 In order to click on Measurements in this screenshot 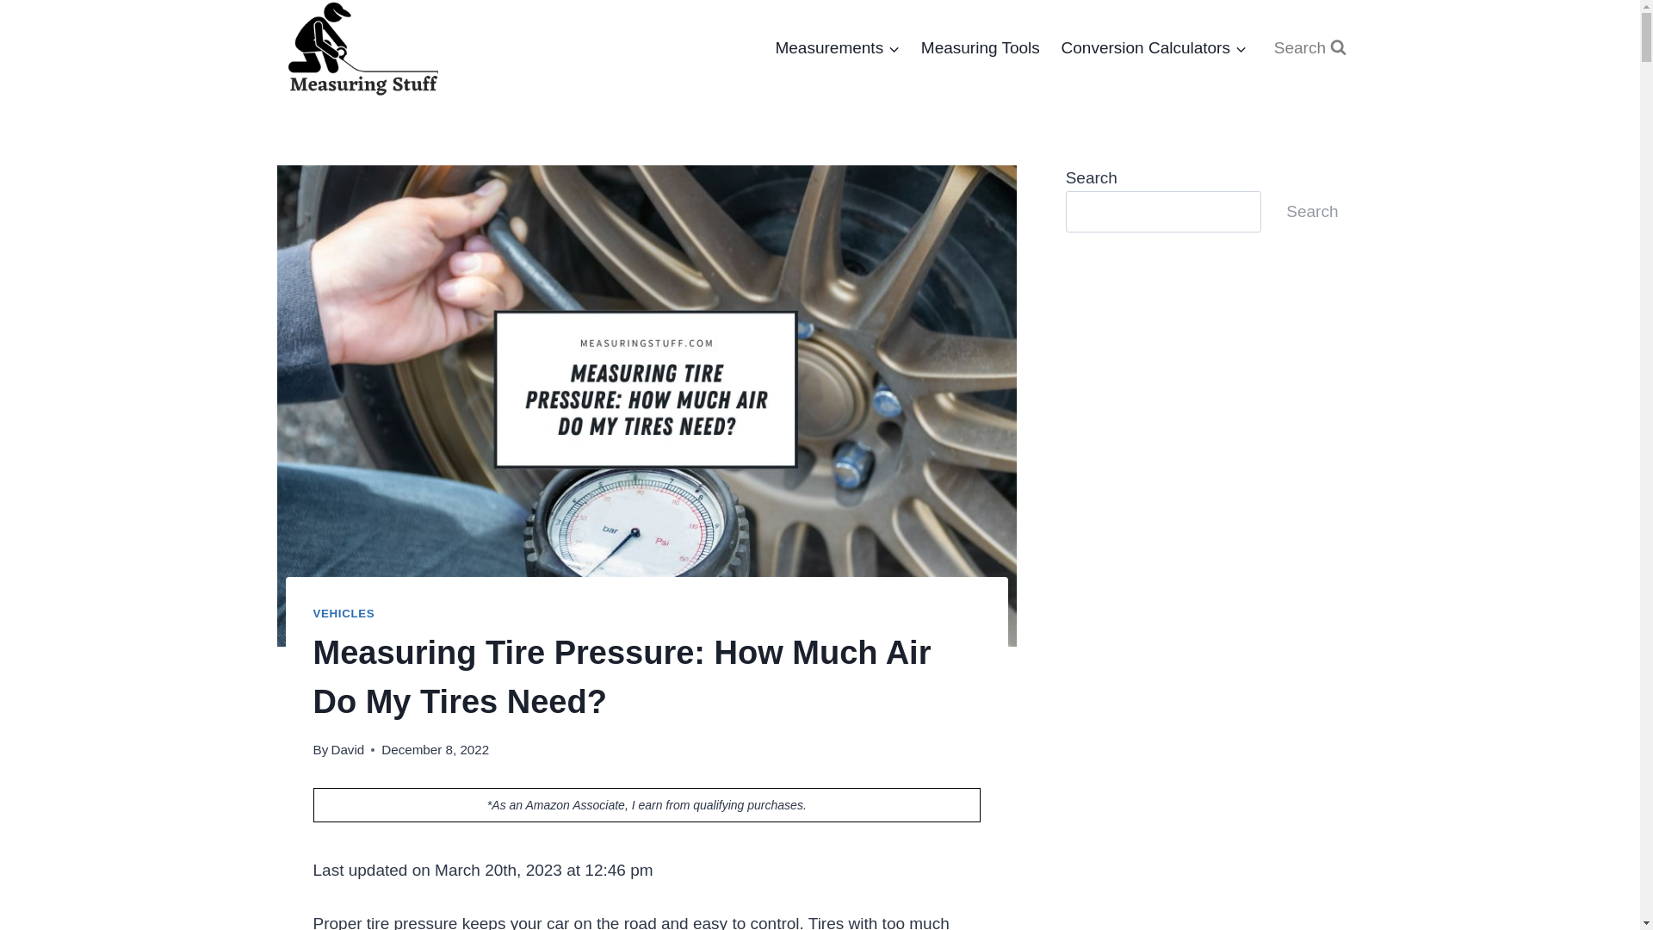, I will do `click(837, 48)`.